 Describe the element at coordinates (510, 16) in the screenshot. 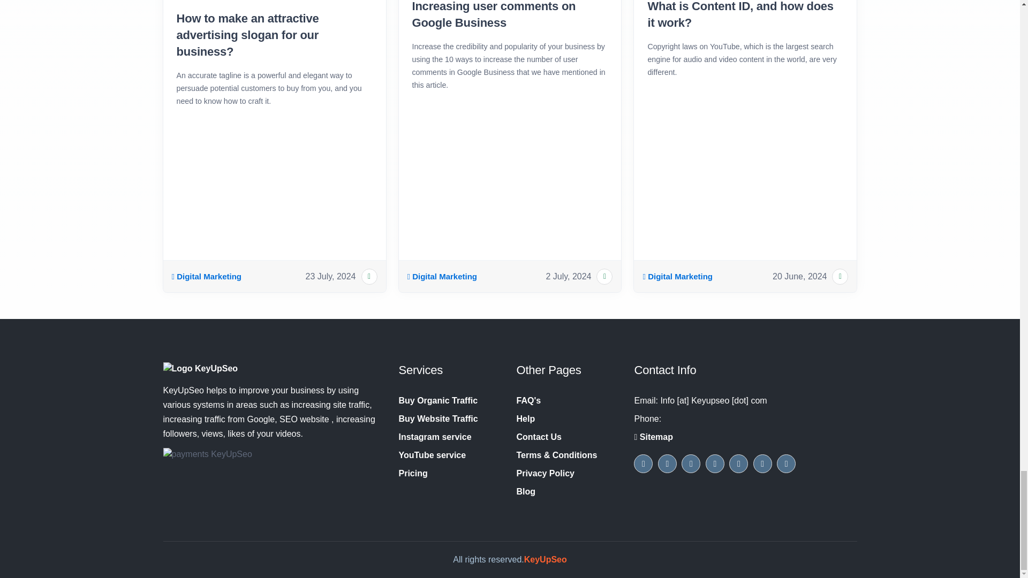

I see `Increasing user comments on Google Business` at that location.